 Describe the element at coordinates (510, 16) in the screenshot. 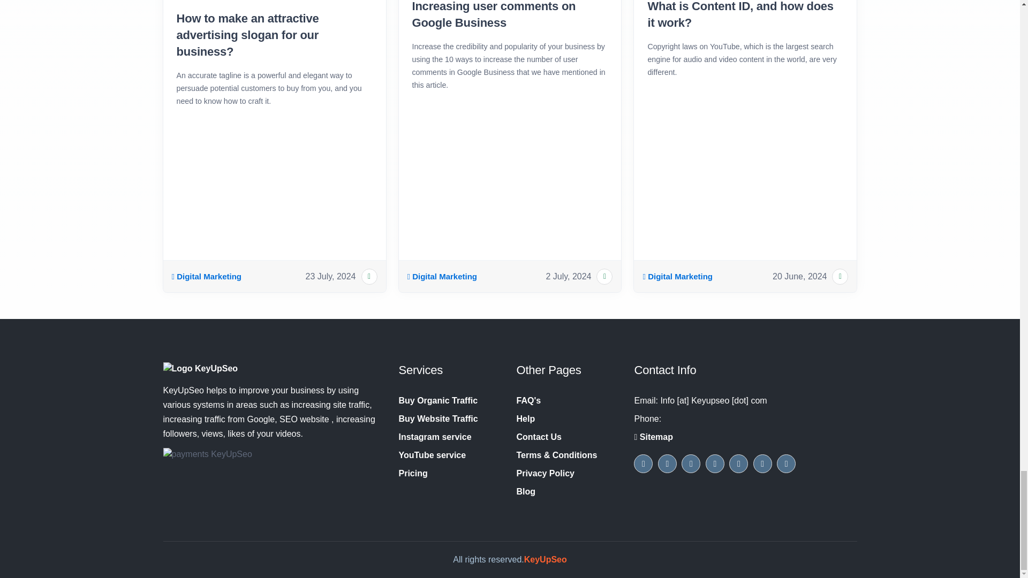

I see `Increasing user comments on Google Business` at that location.